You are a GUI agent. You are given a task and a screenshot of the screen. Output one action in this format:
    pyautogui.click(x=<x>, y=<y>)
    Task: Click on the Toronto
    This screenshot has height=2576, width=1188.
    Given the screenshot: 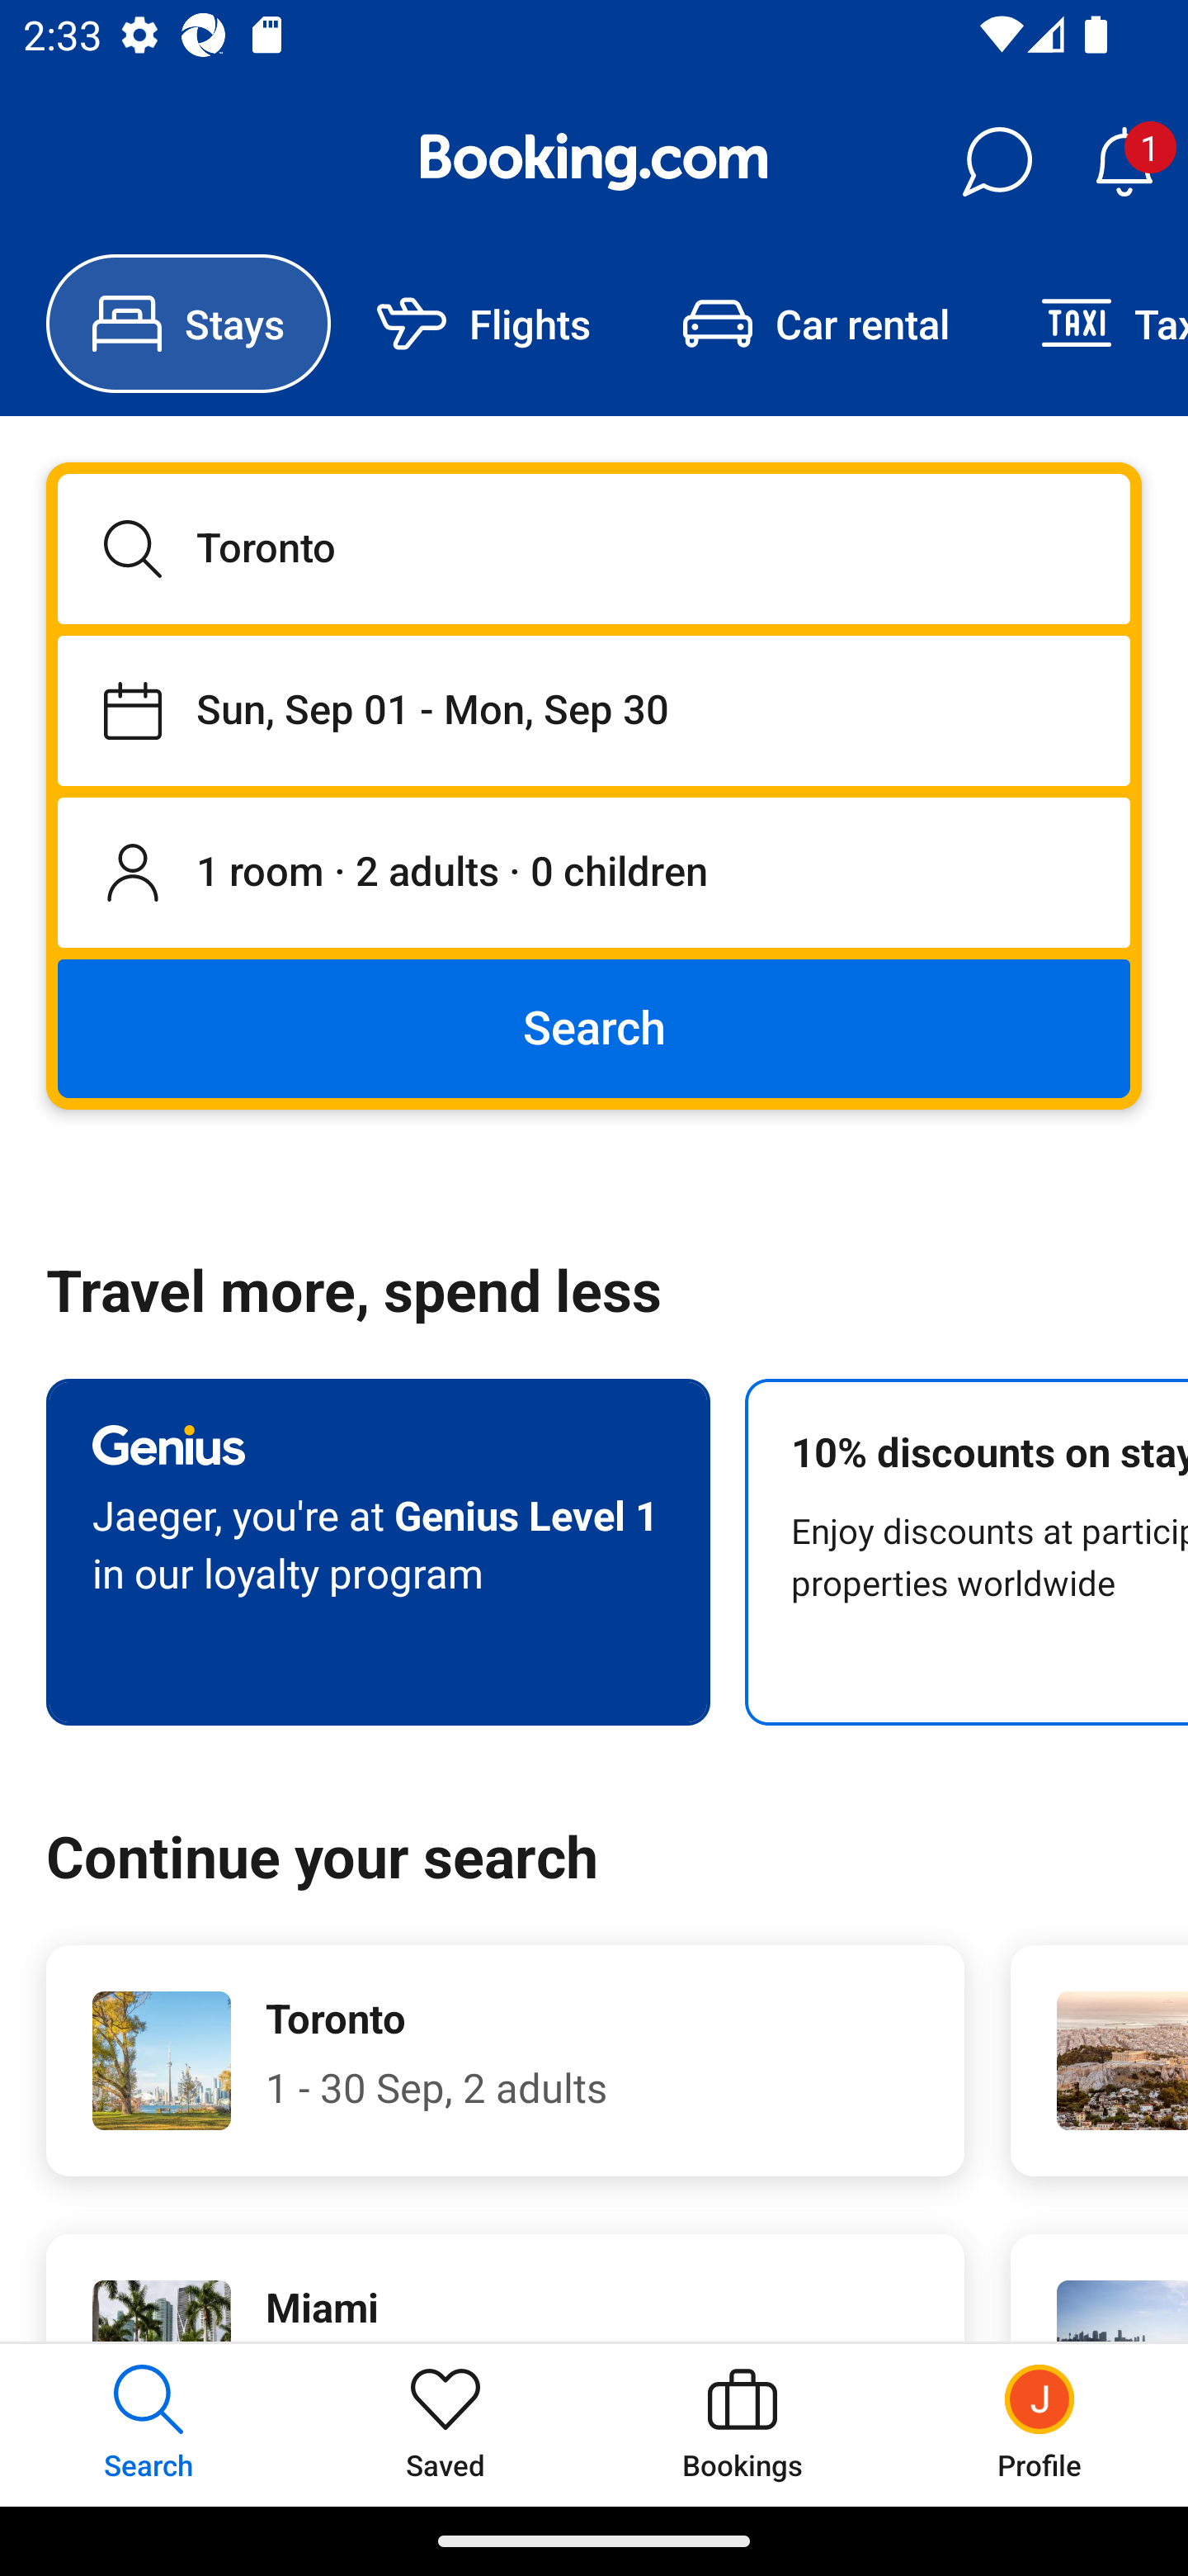 What is the action you would take?
    pyautogui.click(x=594, y=548)
    